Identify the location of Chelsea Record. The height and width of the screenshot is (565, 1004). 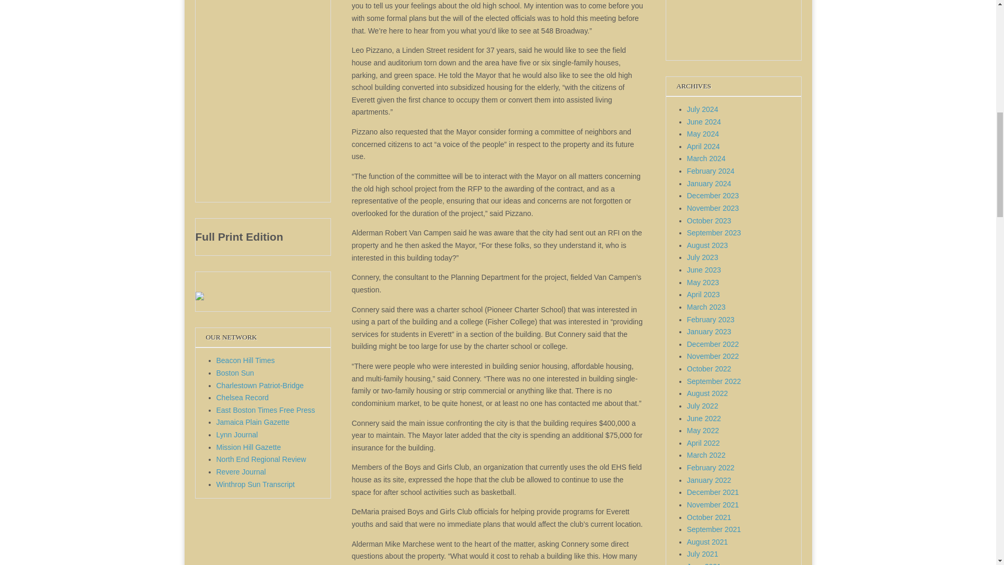
(243, 397).